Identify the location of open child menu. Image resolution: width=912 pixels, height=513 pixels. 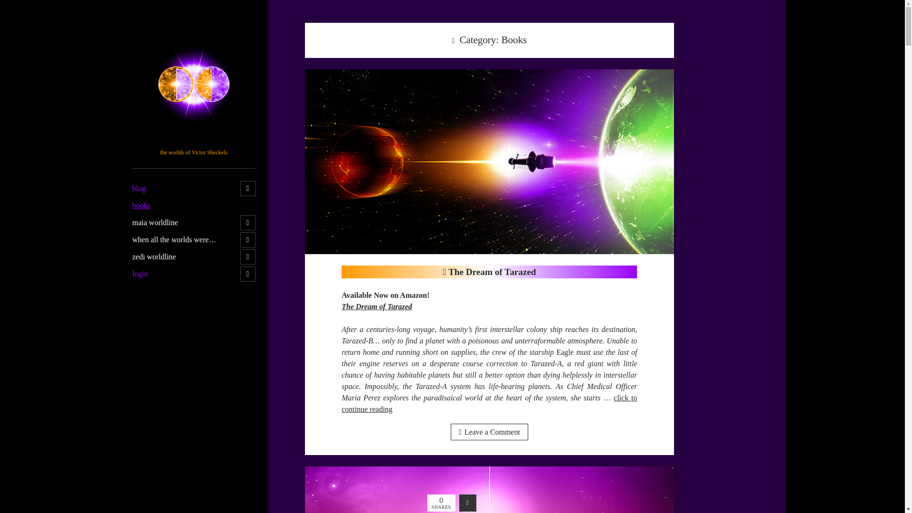
(248, 239).